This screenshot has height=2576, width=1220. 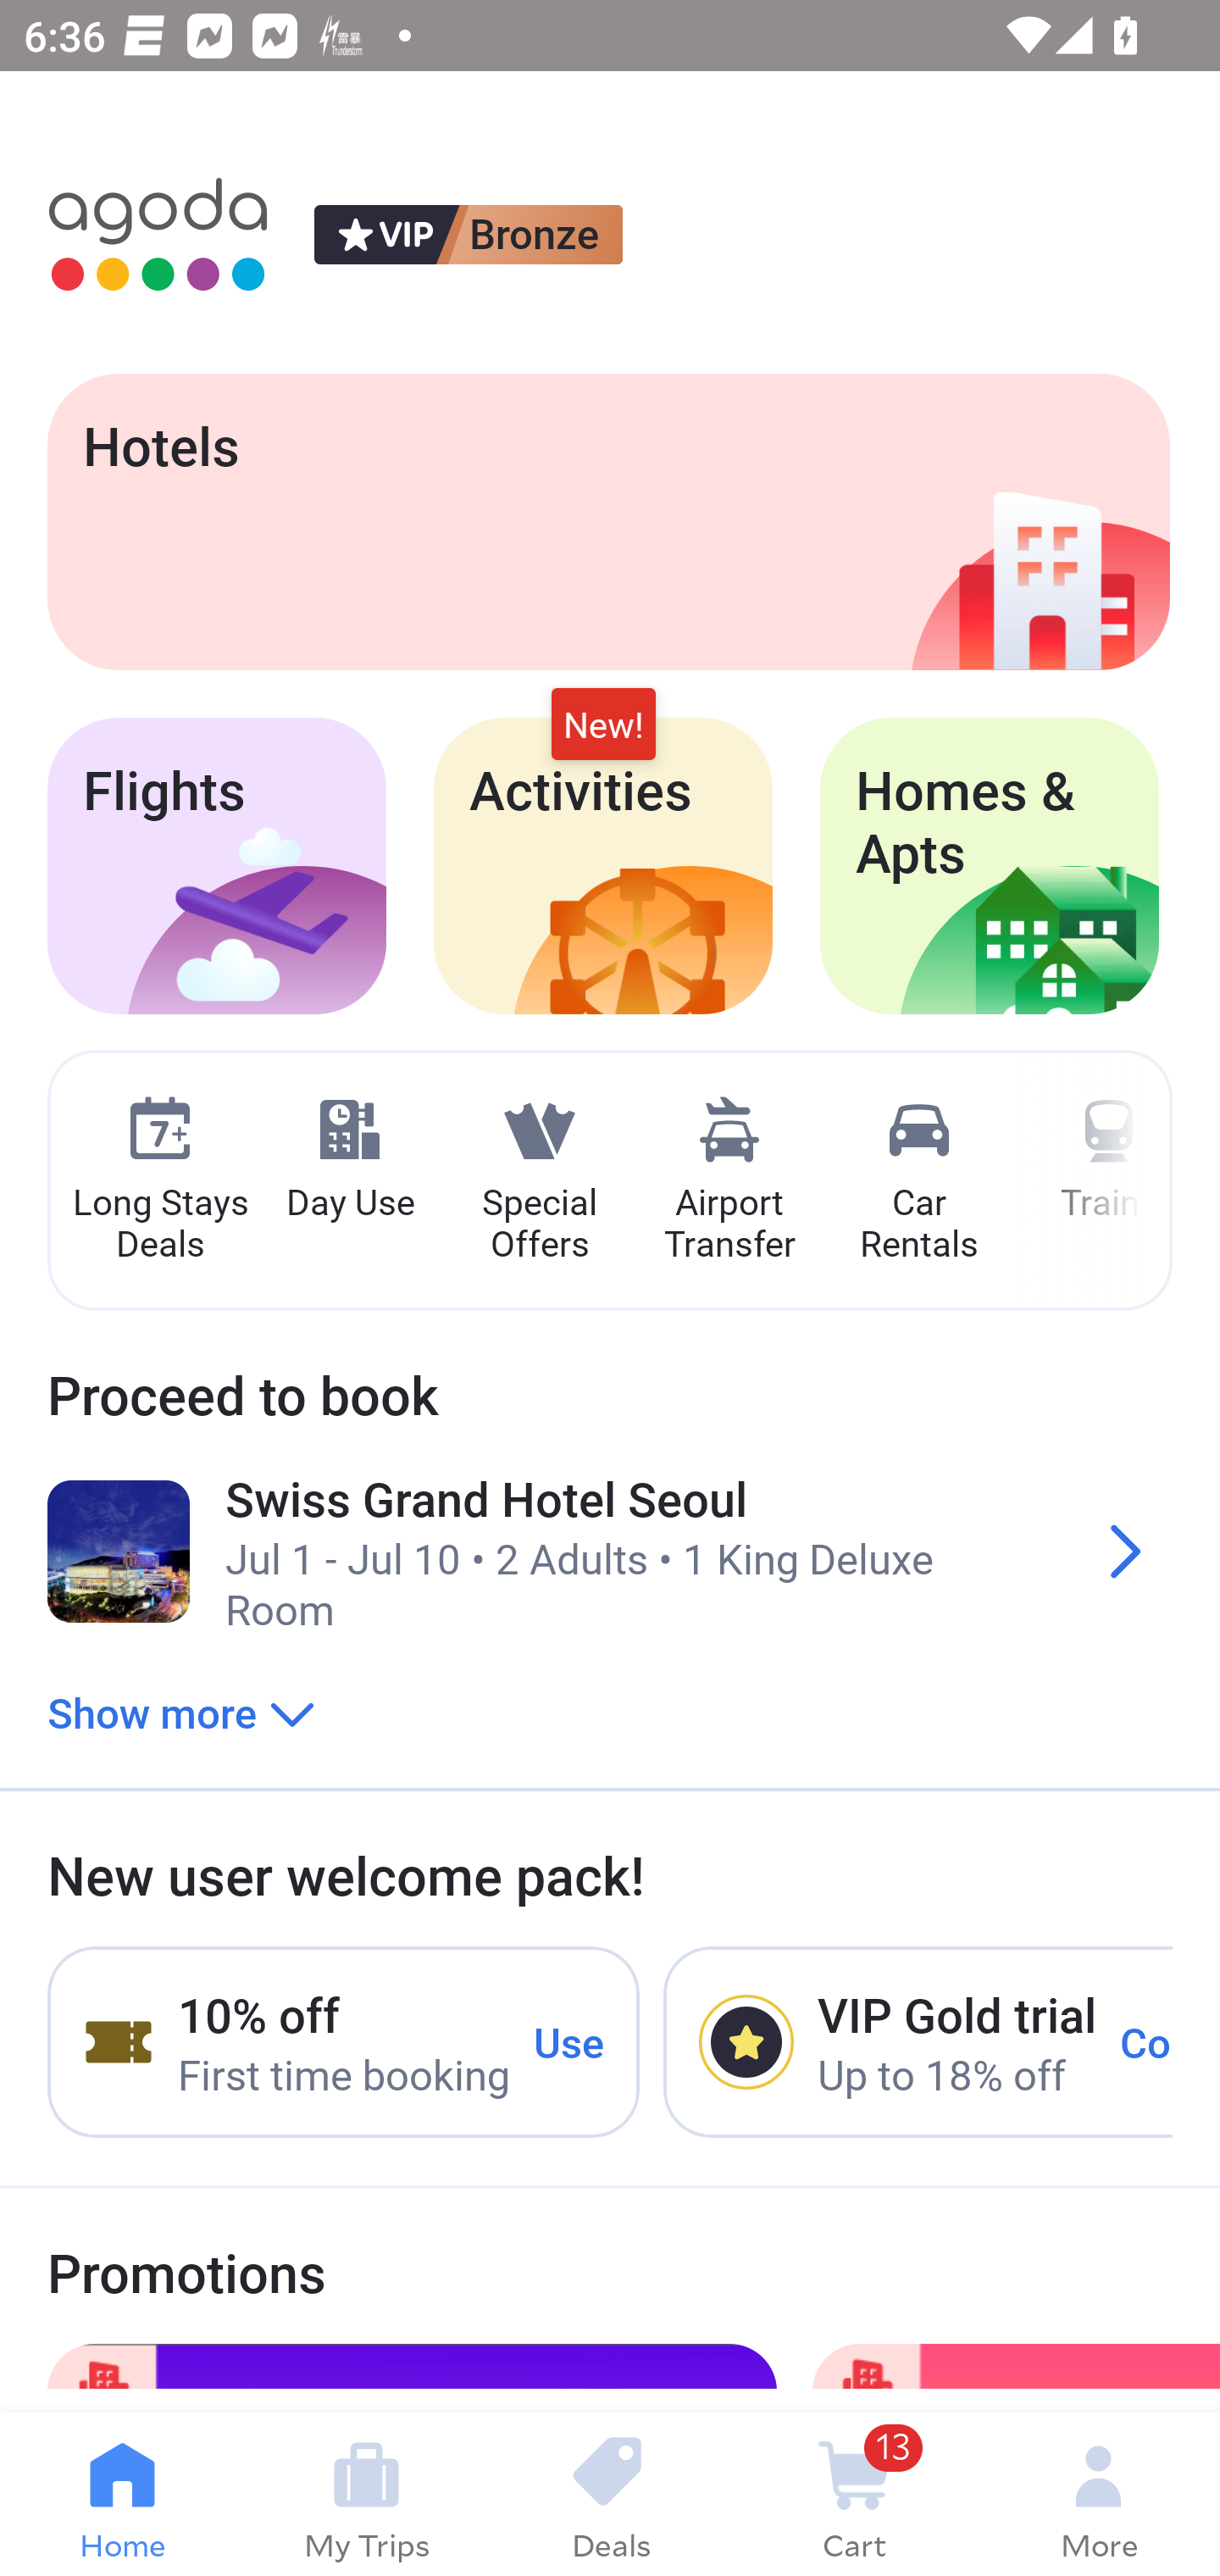 What do you see at coordinates (603, 725) in the screenshot?
I see `New!` at bounding box center [603, 725].